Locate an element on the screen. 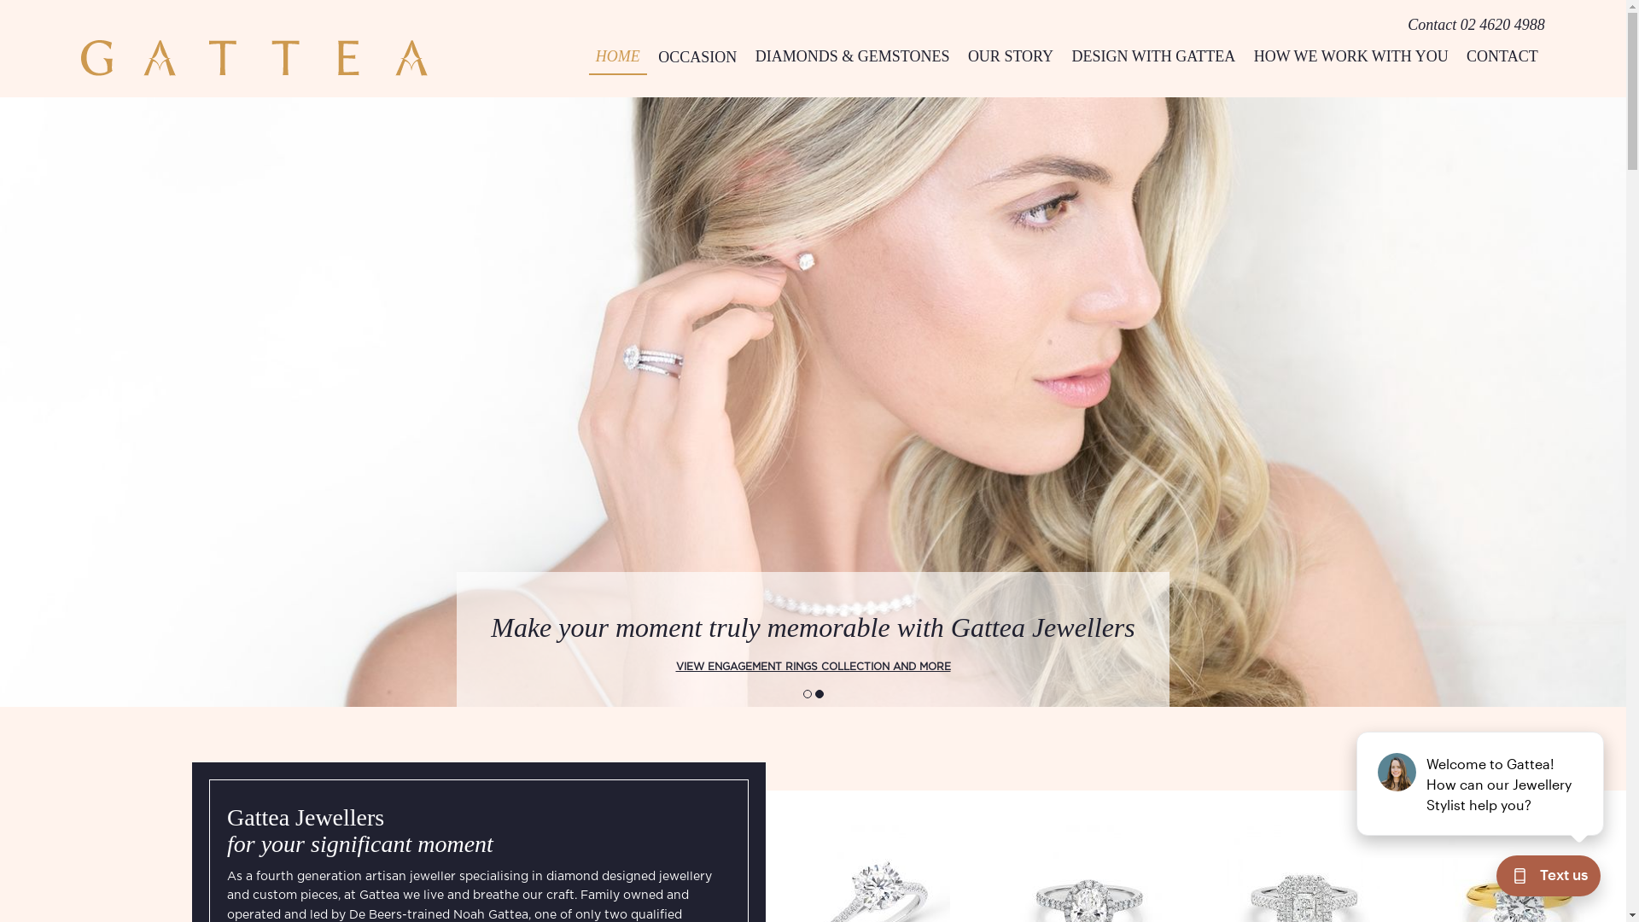  podium webchat widget prompt is located at coordinates (1481, 784).